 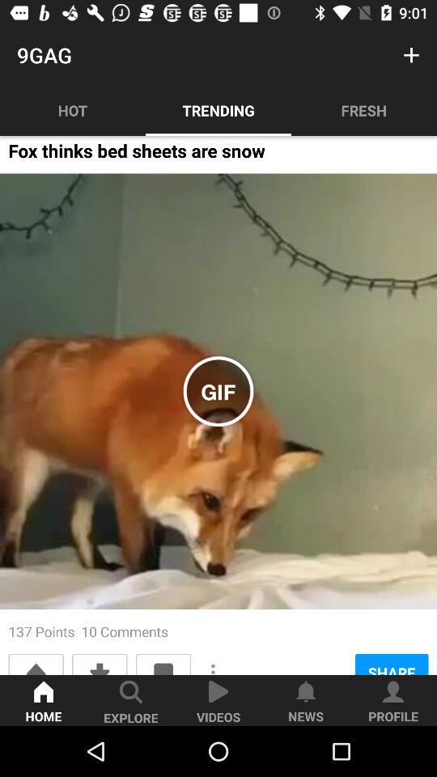 I want to click on open the icon below the fox thinks bed item, so click(x=218, y=392).